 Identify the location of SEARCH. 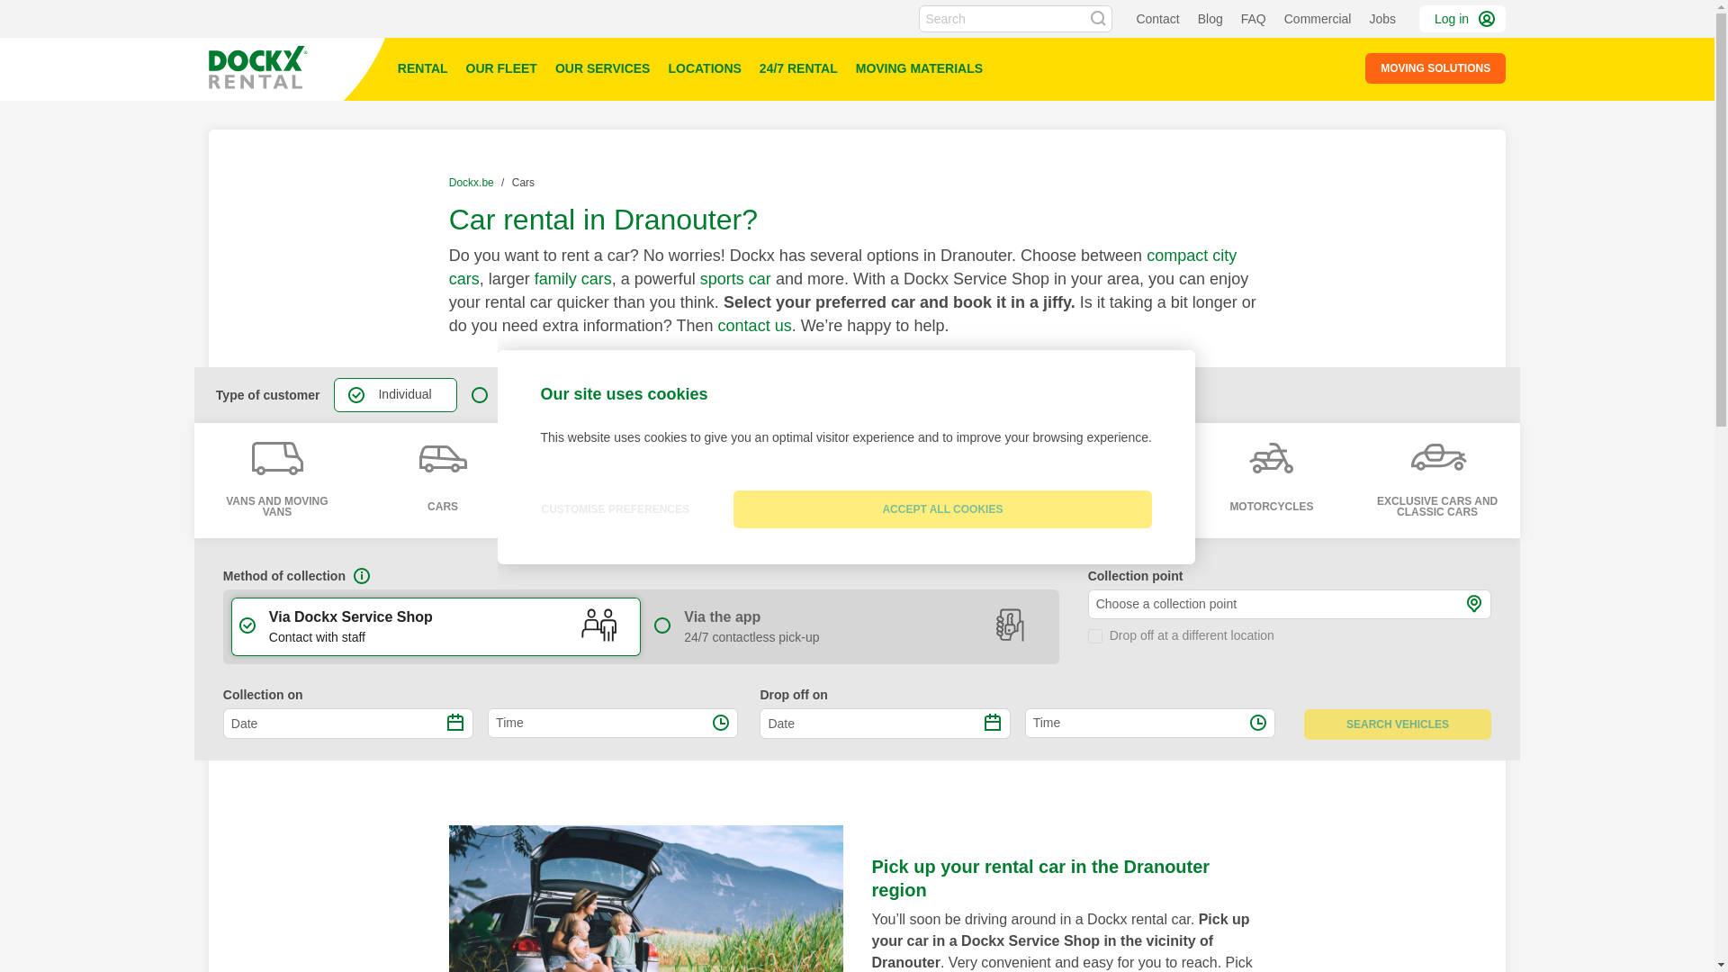
(1098, 18).